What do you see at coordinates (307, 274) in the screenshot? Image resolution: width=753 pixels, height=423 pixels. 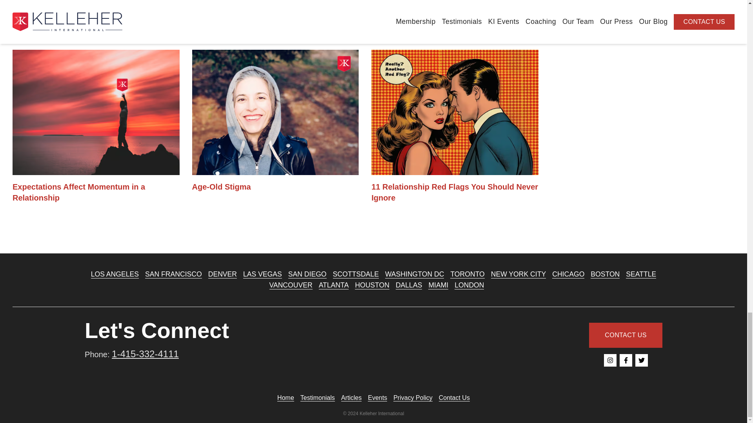 I see `SAN DIEGO` at bounding box center [307, 274].